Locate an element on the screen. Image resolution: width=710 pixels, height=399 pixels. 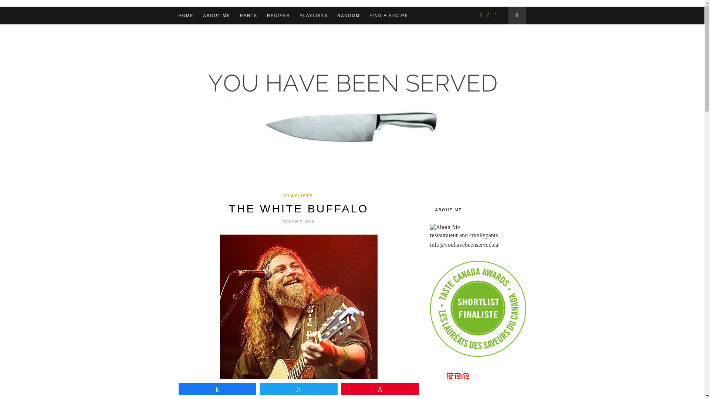
View all posts in Playlists is located at coordinates (299, 195).